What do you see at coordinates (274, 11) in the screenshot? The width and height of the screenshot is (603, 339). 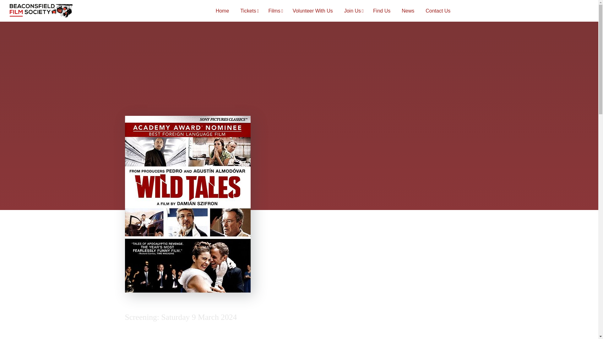 I see `Films` at bounding box center [274, 11].